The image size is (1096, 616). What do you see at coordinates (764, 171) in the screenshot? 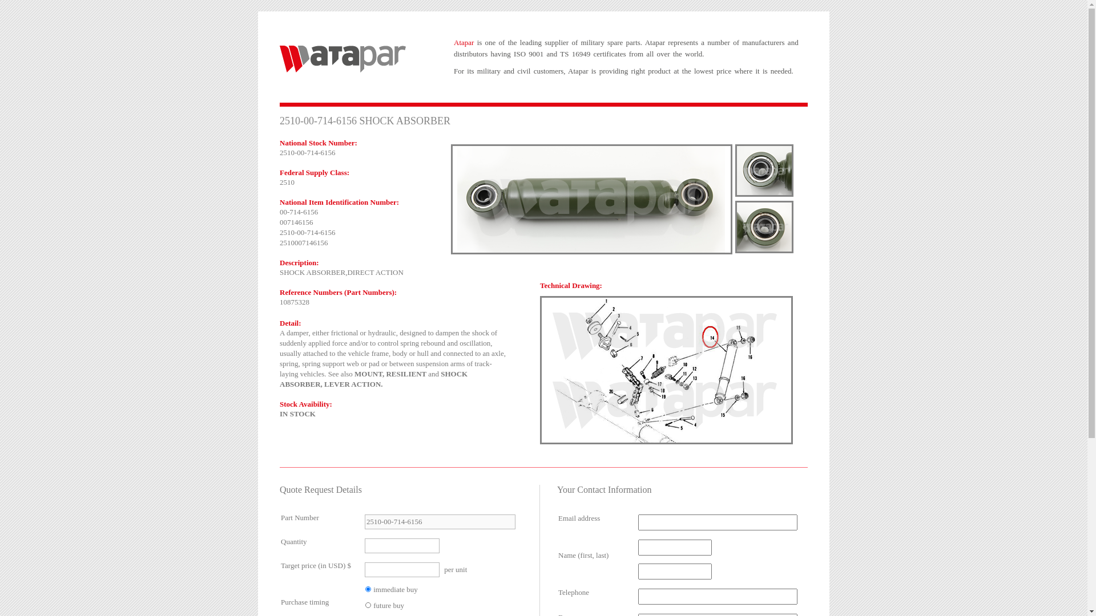
I see `2510-00-714-6156` at bounding box center [764, 171].